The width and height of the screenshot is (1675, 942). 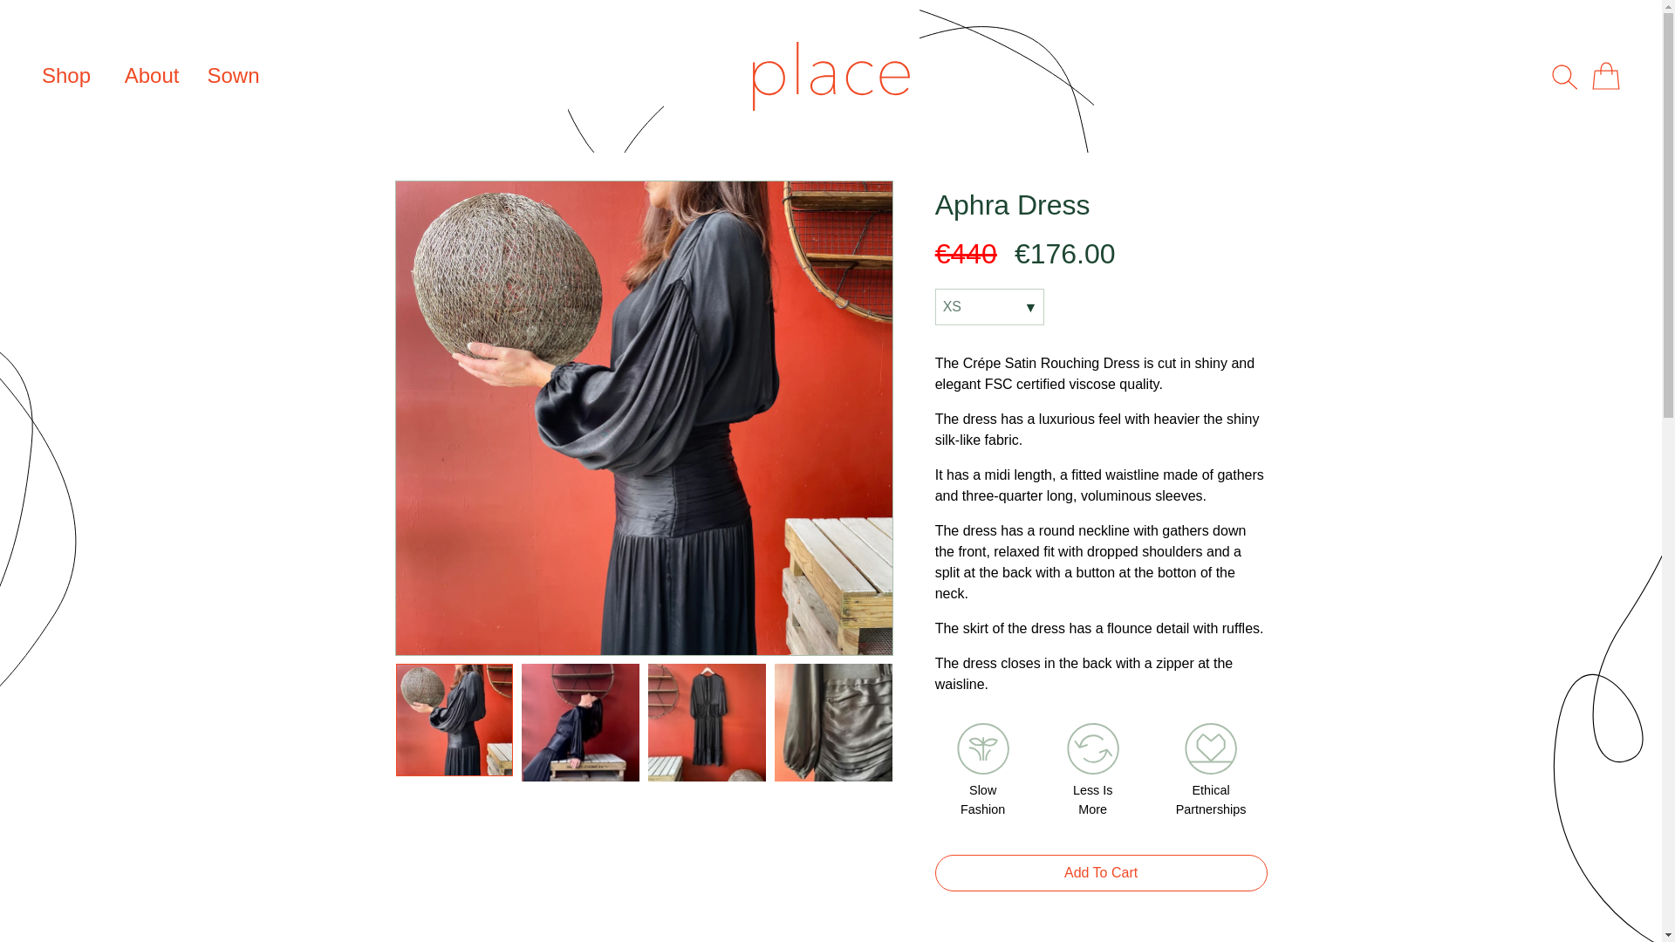 I want to click on Add To Cart, so click(x=1101, y=872).